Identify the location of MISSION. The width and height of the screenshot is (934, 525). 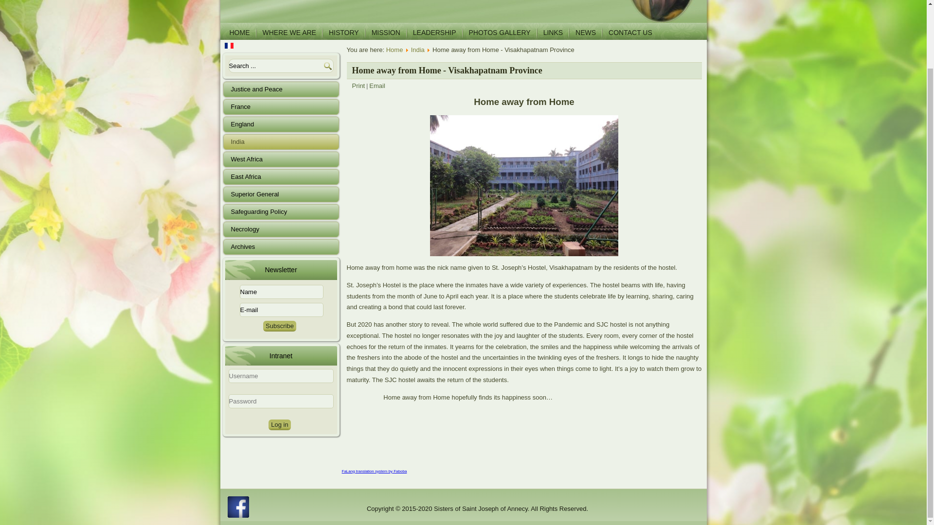
(386, 33).